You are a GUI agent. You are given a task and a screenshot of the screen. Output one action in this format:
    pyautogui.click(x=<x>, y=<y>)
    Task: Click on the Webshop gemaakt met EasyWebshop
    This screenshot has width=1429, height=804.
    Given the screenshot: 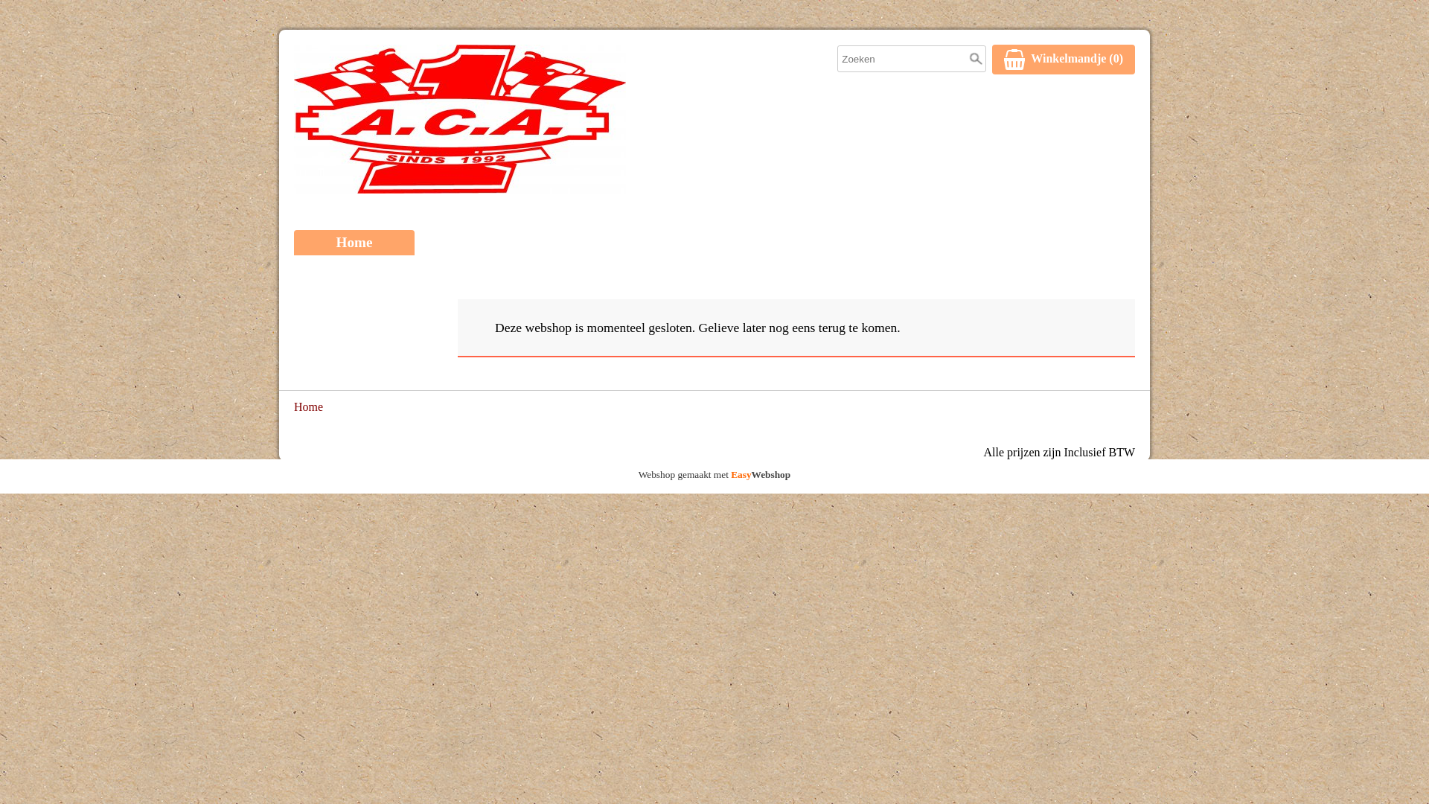 What is the action you would take?
    pyautogui.click(x=714, y=476)
    